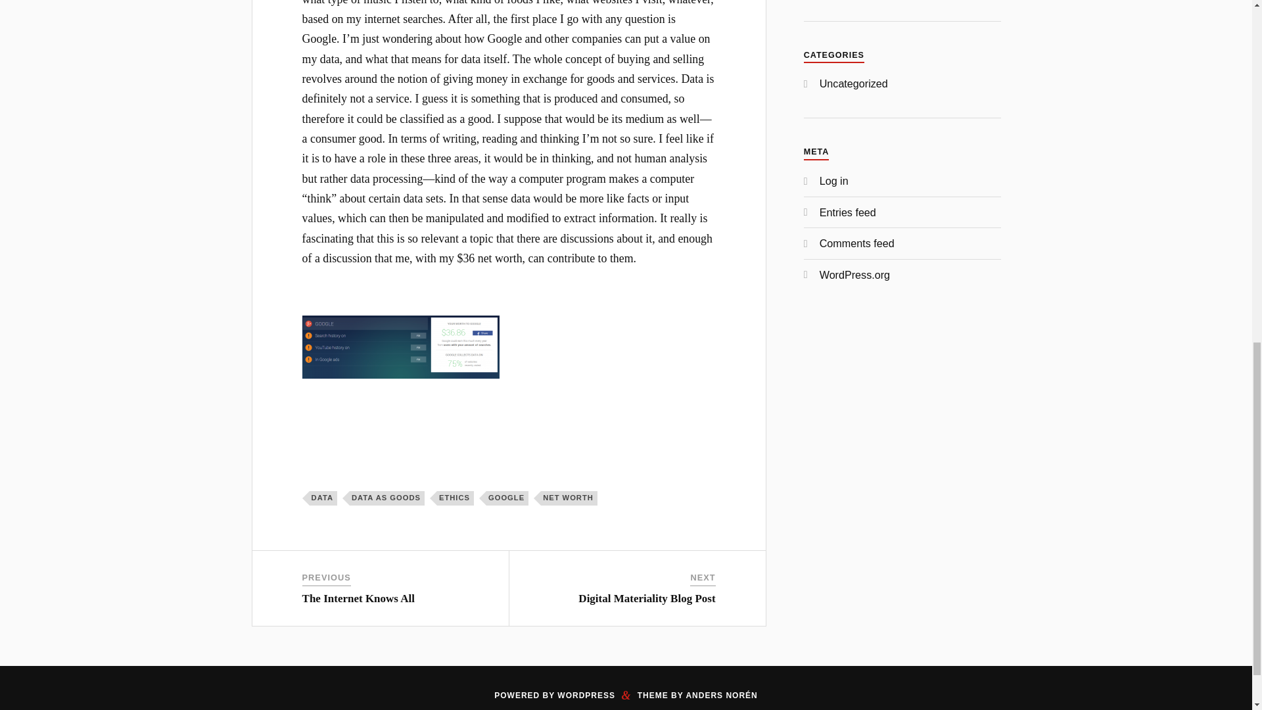  Describe the element at coordinates (853, 83) in the screenshot. I see `Uncategorized` at that location.